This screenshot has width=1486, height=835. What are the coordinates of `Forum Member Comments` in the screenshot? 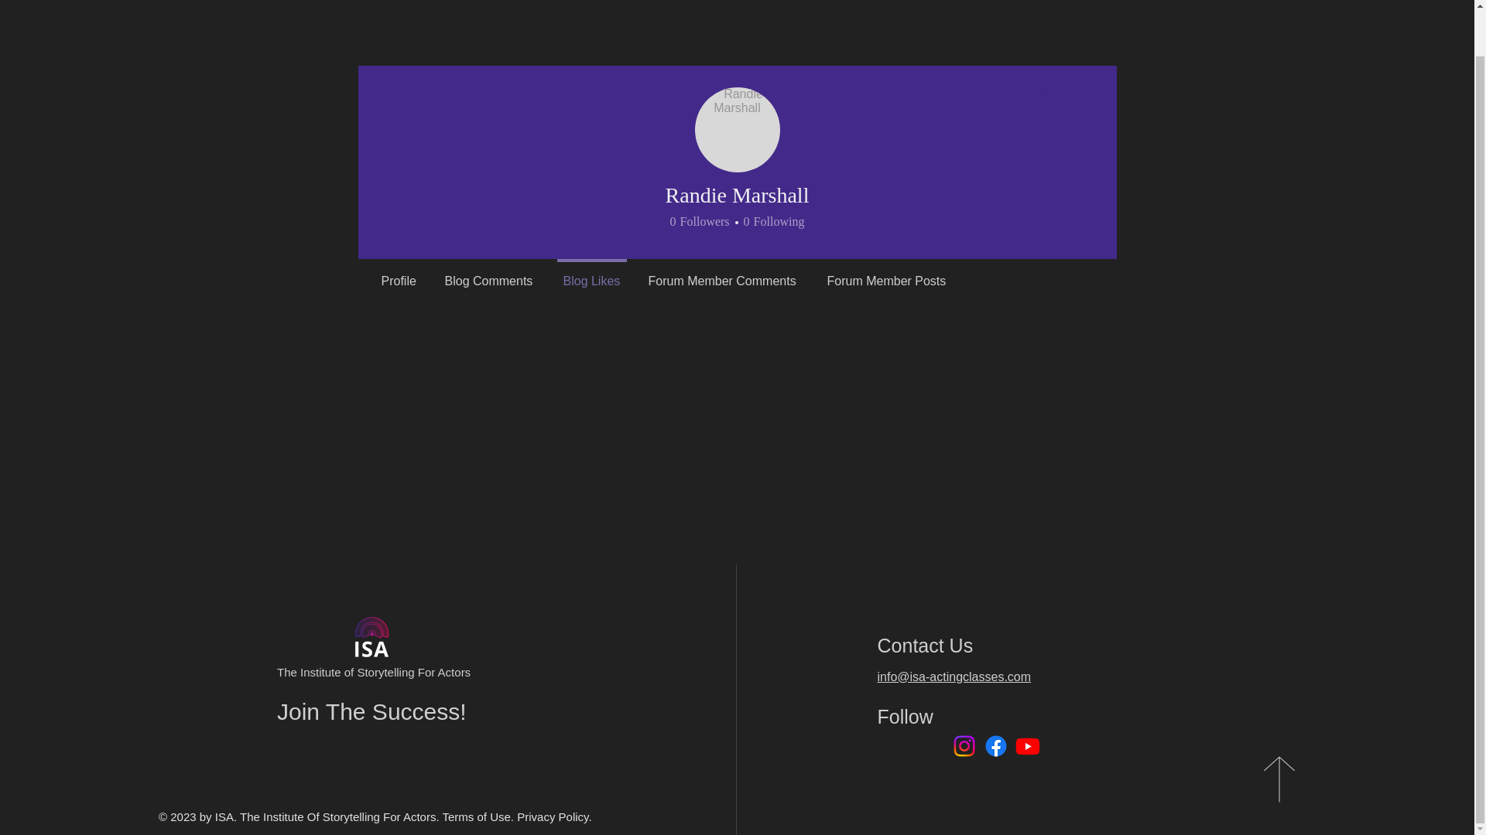 It's located at (772, 222).